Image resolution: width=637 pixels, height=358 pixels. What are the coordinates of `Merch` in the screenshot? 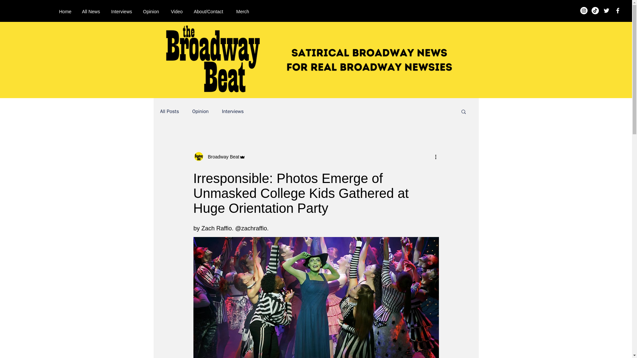 It's located at (243, 11).